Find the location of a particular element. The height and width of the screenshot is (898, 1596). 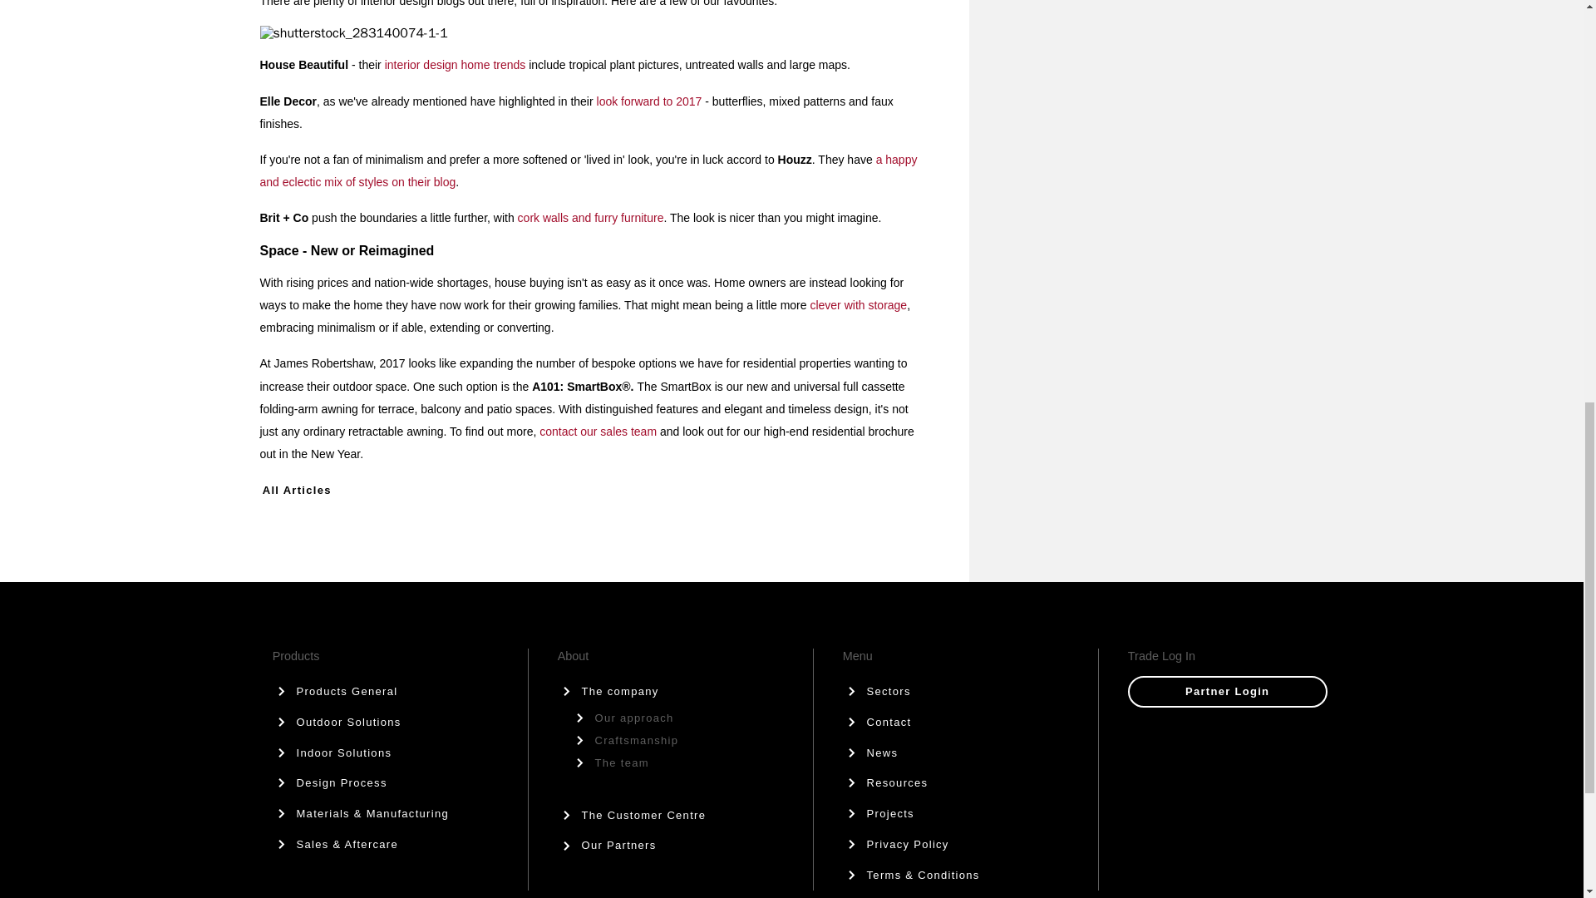

Our approach is located at coordinates (685, 717).